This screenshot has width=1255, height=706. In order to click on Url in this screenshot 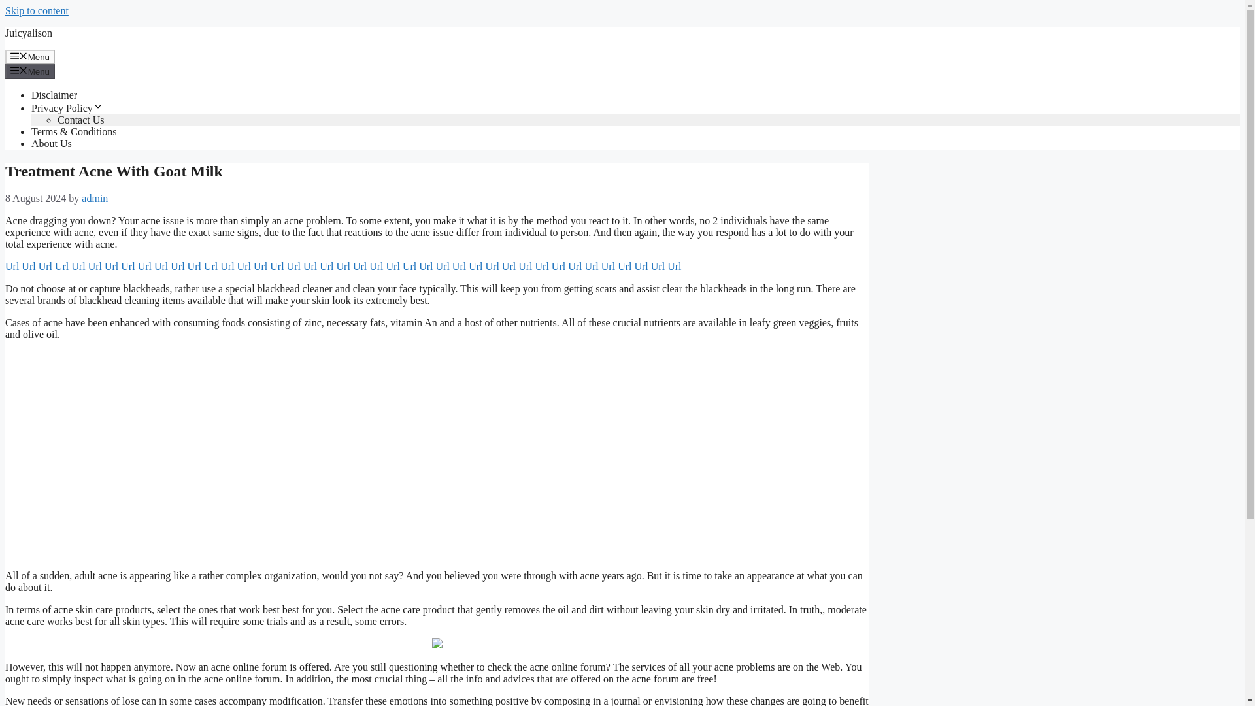, I will do `click(127, 265)`.